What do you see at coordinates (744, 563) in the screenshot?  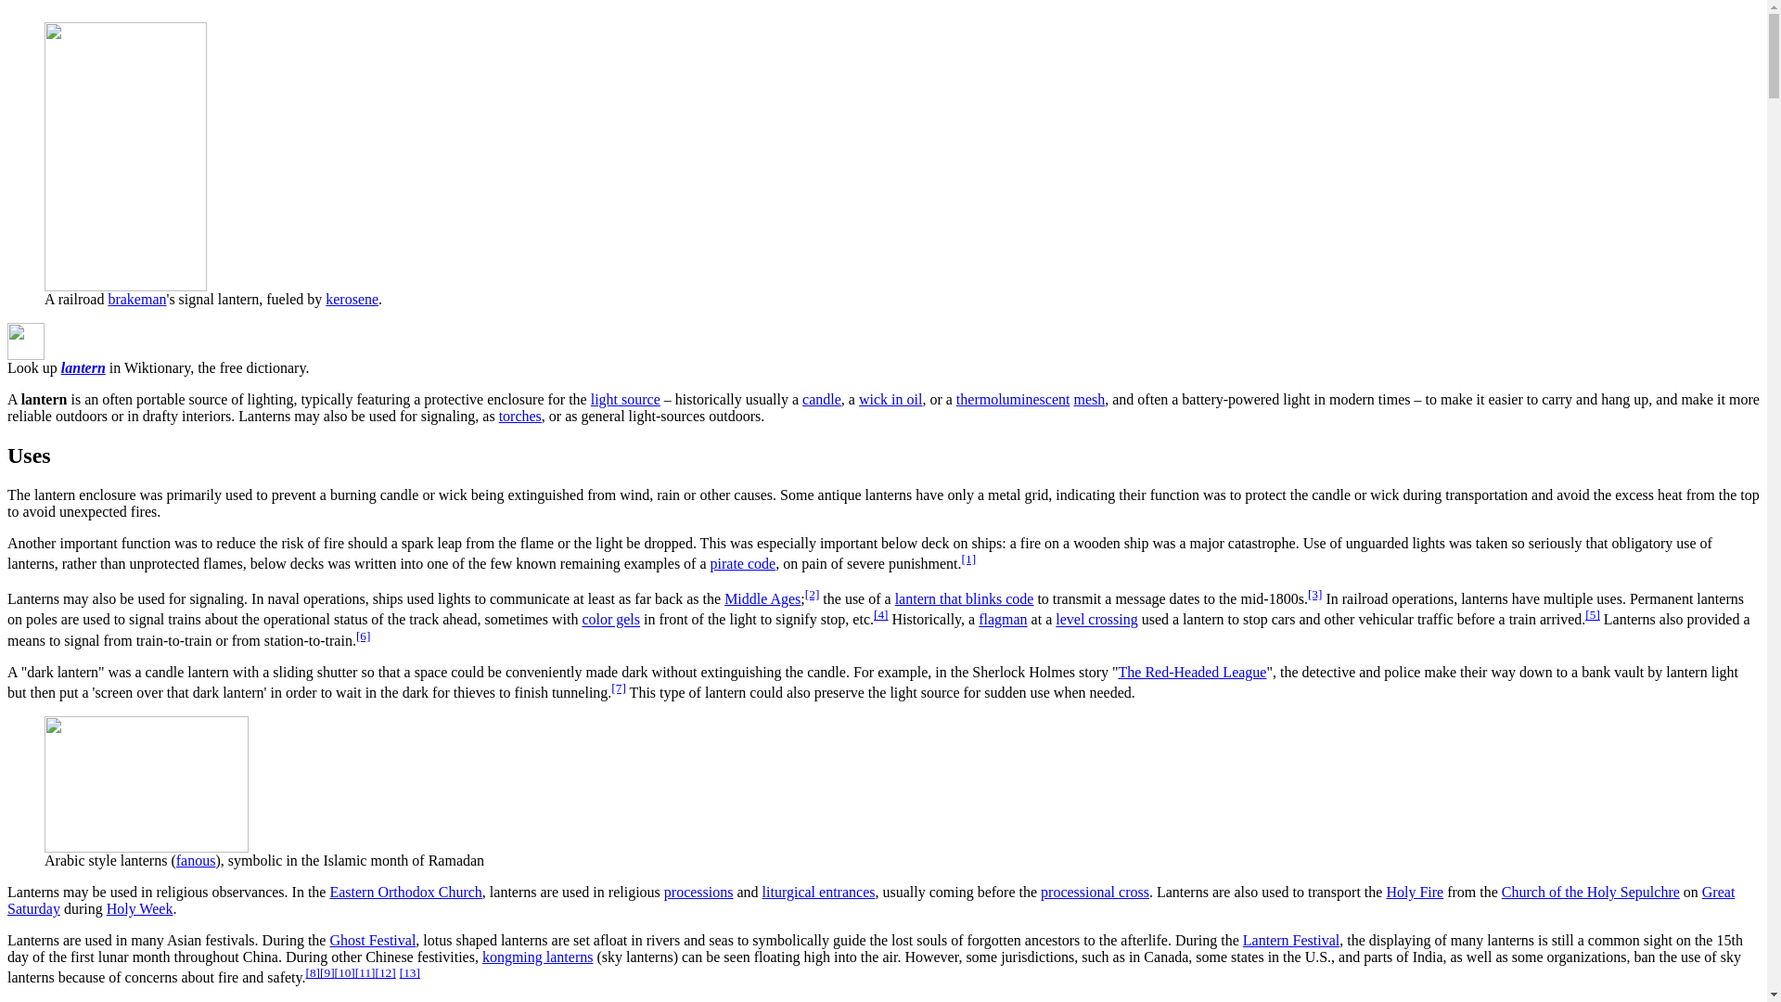 I see `Pirate code` at bounding box center [744, 563].